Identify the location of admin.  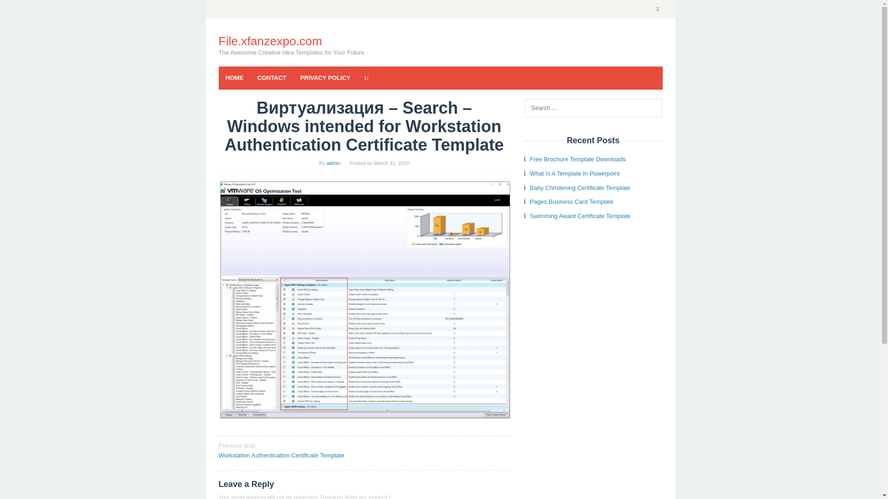
(333, 163).